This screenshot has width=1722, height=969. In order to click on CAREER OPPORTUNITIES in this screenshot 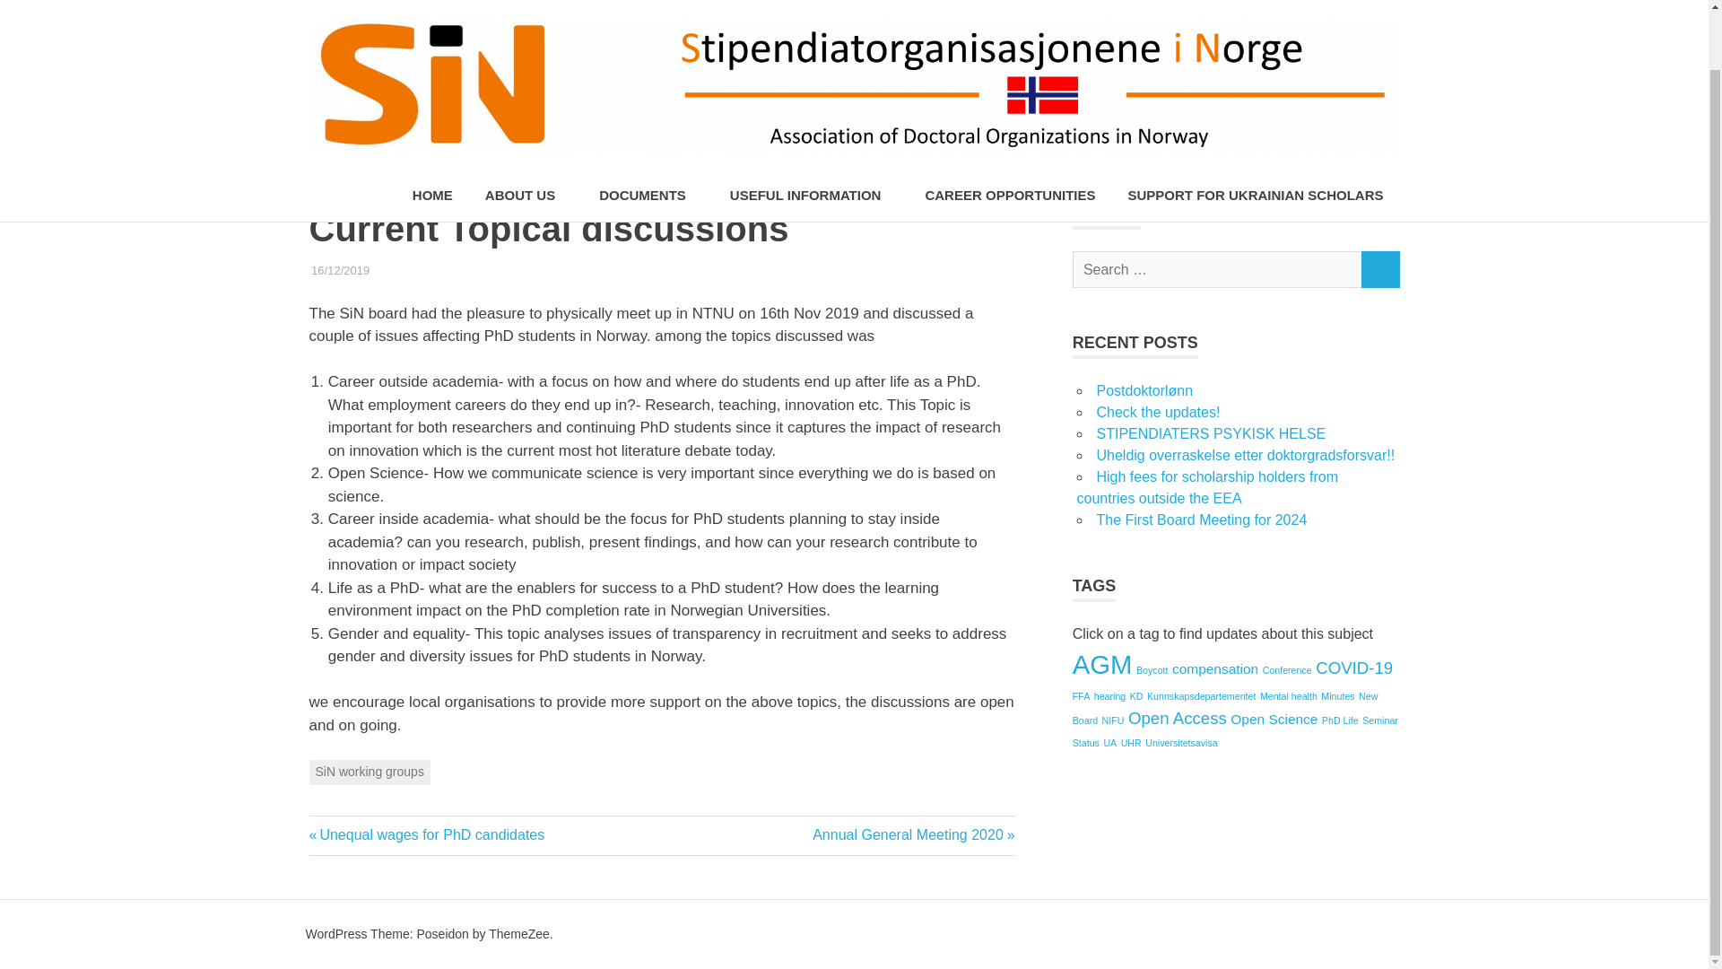, I will do `click(1010, 134)`.